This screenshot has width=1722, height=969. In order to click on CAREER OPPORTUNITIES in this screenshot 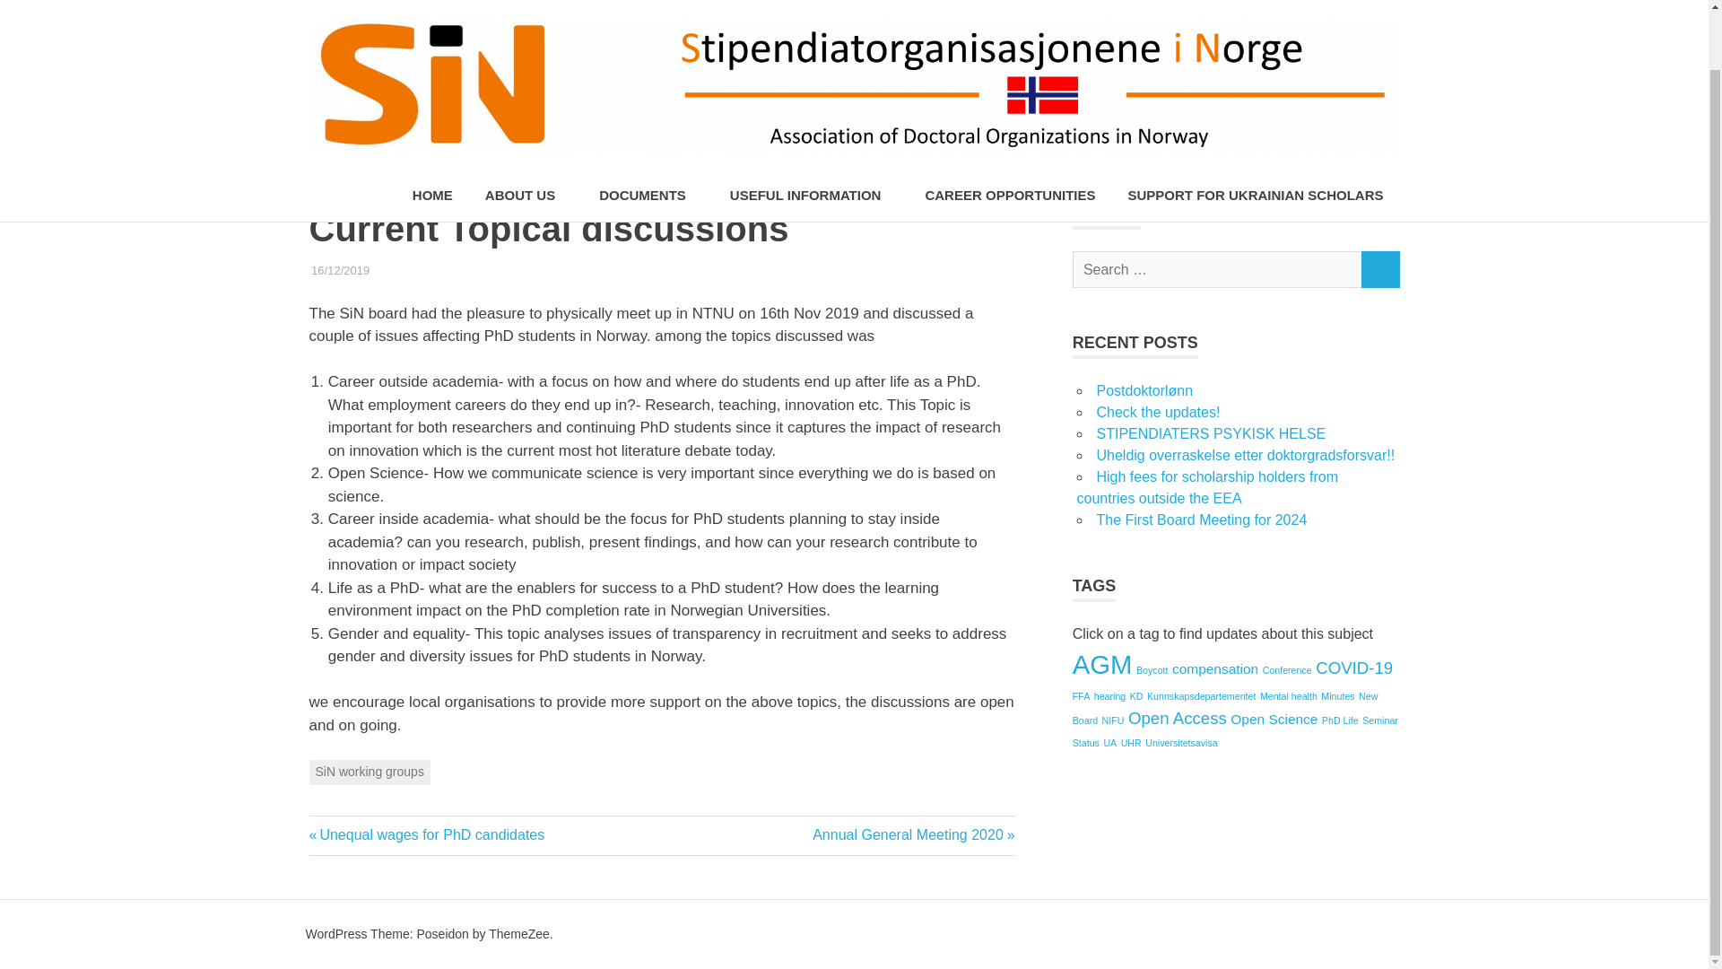, I will do `click(1010, 134)`.